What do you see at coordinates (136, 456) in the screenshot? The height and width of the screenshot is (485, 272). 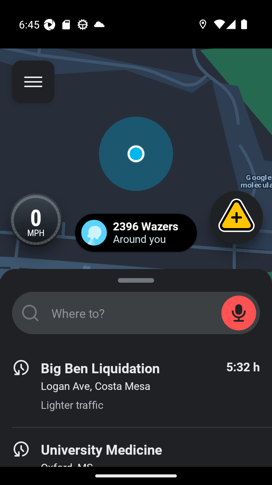 I see `University Medicine Oxford, MS` at bounding box center [136, 456].